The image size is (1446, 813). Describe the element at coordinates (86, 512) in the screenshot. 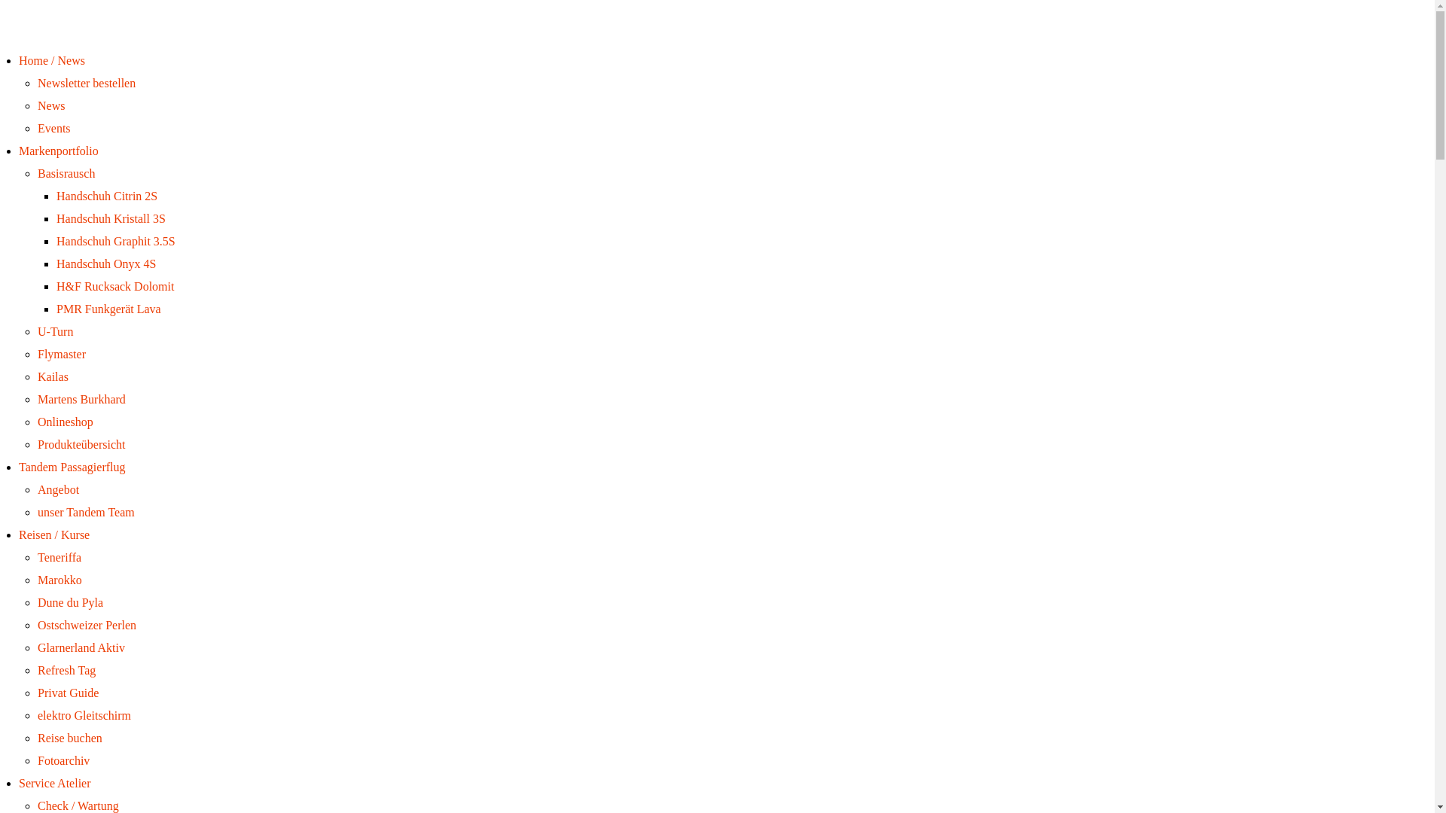

I see `unser Tandem Team` at that location.